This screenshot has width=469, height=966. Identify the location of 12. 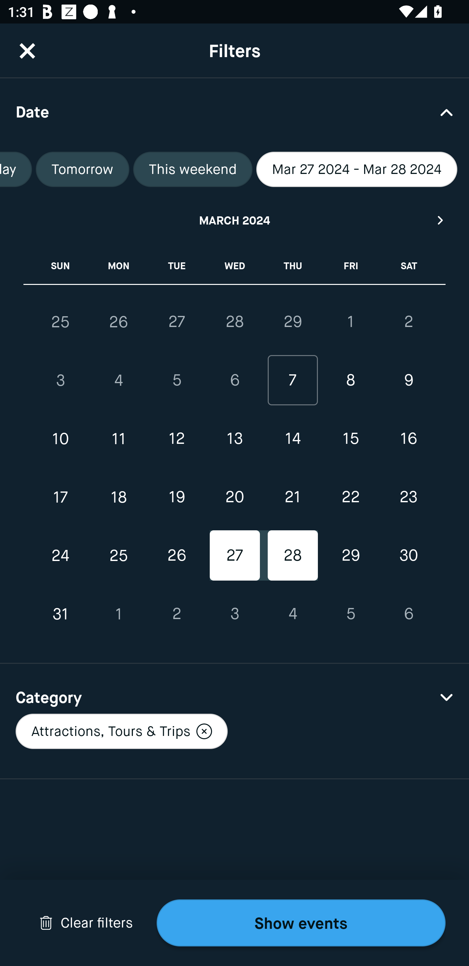
(177, 439).